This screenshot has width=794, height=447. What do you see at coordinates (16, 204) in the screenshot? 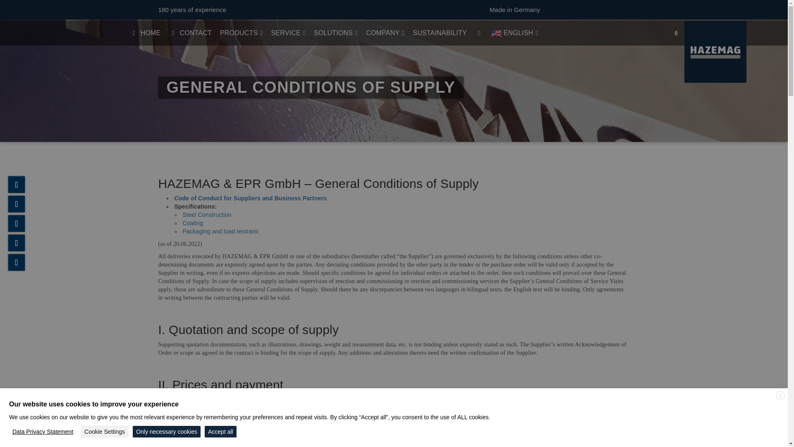
I see `Facebook` at bounding box center [16, 204].